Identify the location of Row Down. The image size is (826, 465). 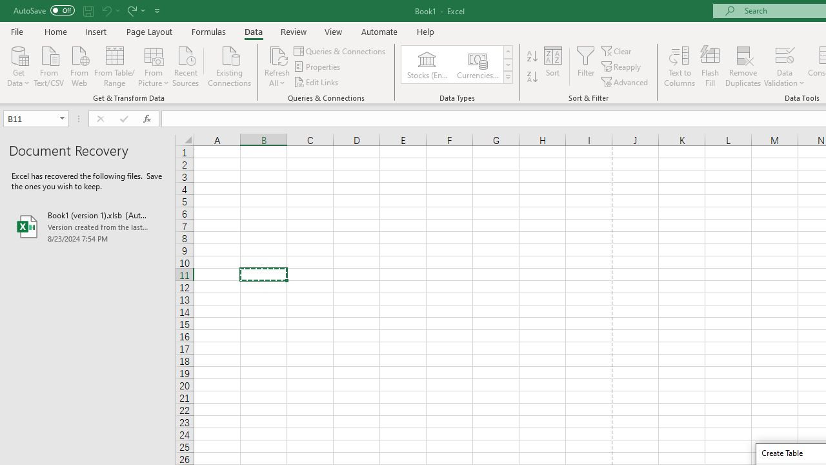
(507, 65).